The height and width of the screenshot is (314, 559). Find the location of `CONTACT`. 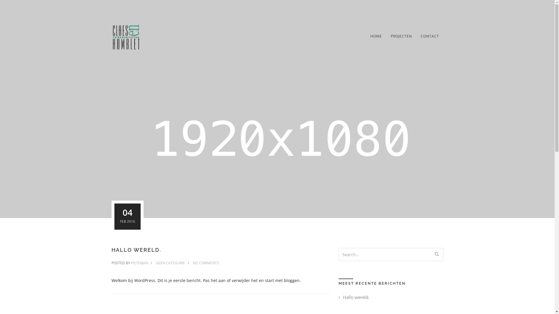

CONTACT is located at coordinates (430, 36).